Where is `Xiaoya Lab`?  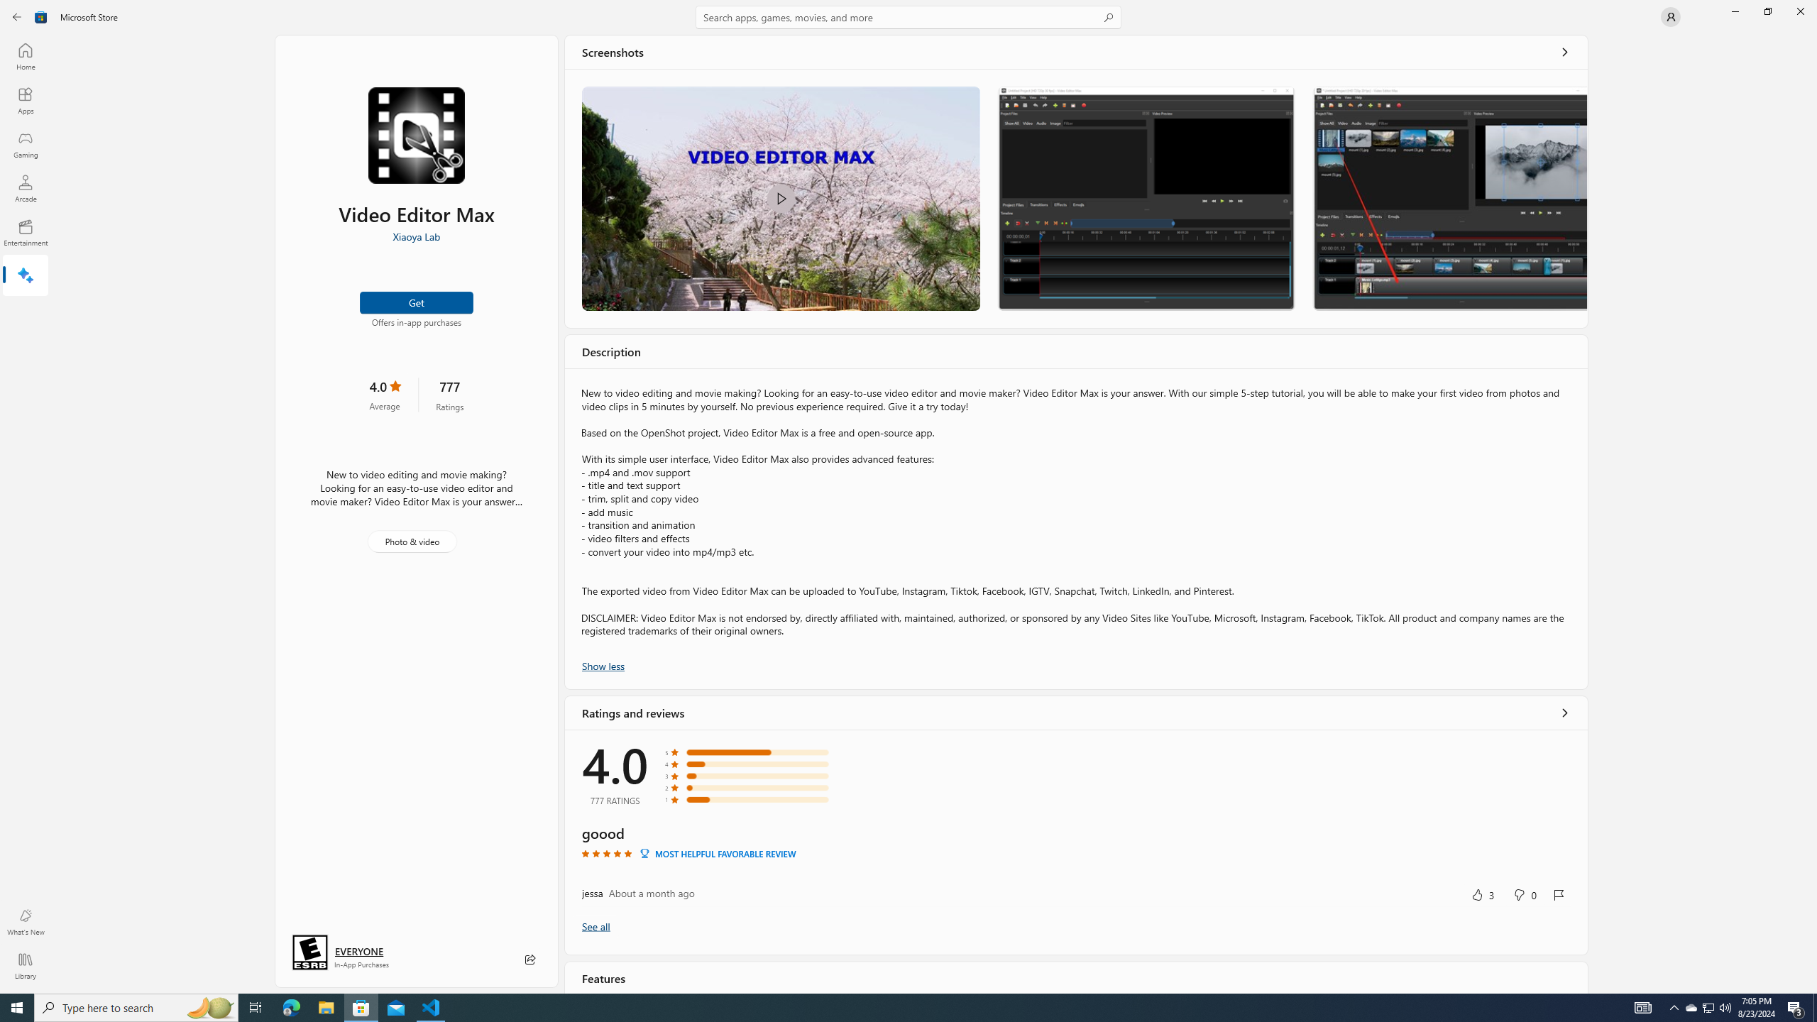 Xiaoya Lab is located at coordinates (416, 236).